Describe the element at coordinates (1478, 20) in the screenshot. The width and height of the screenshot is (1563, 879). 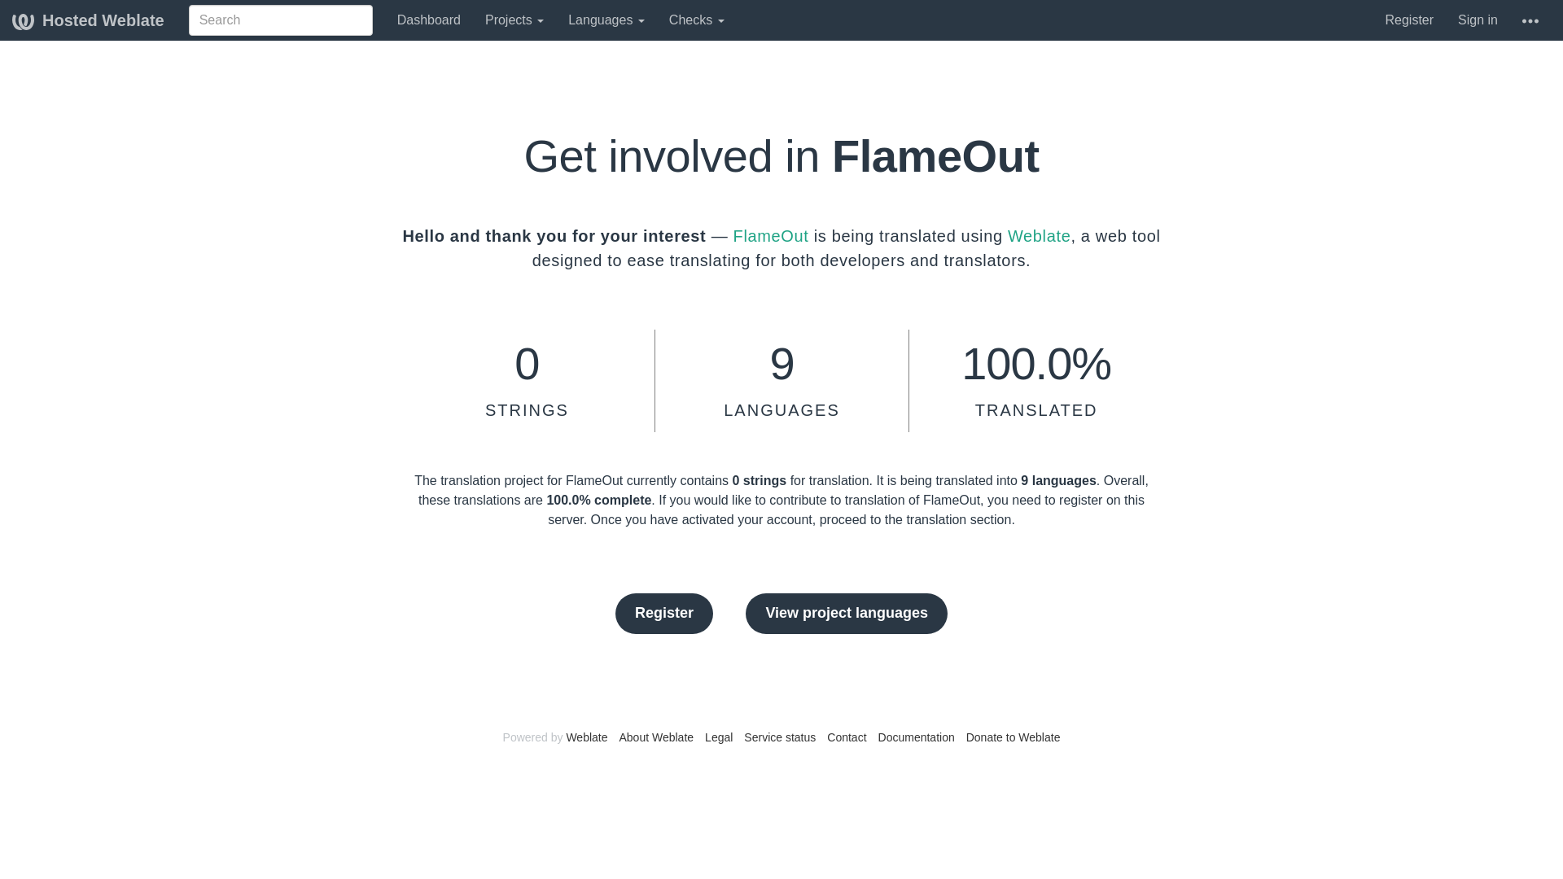
I see `Sign in` at that location.